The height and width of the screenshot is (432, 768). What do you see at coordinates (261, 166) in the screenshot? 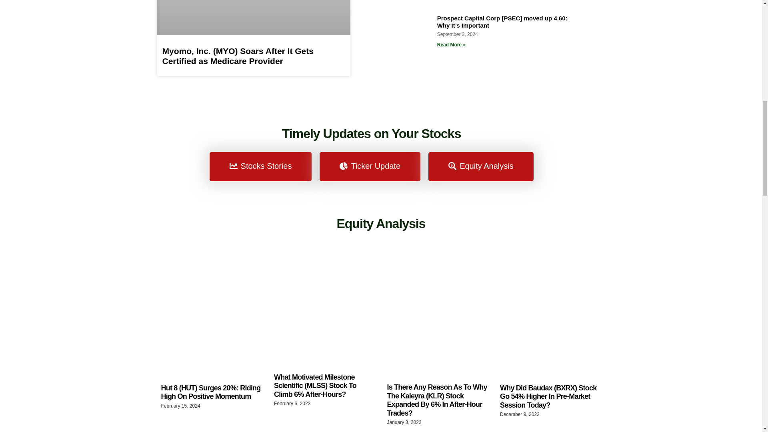
I see `Stocks Stories` at bounding box center [261, 166].